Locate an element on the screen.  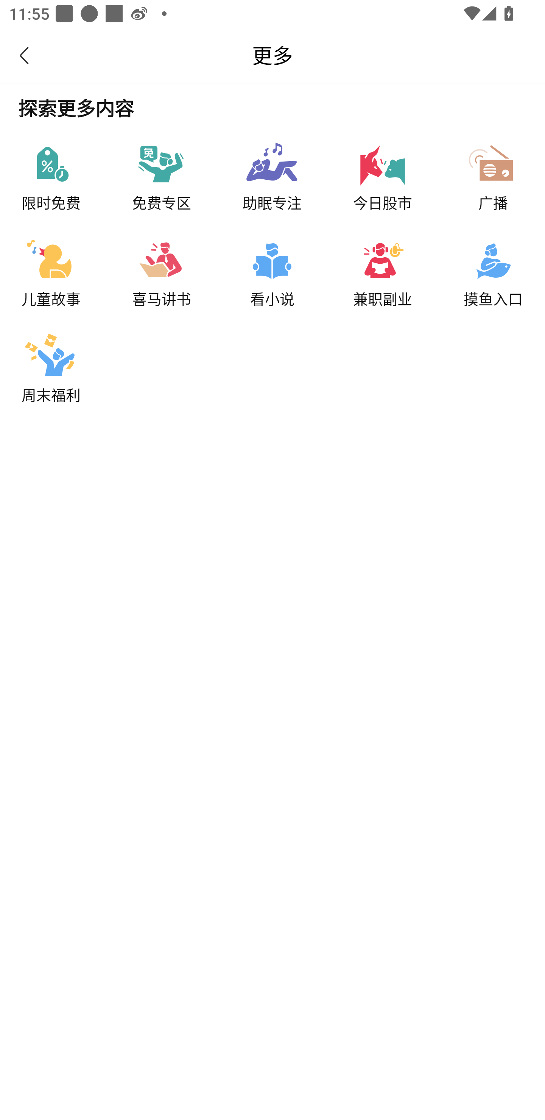
免费专区 is located at coordinates (184, 171).